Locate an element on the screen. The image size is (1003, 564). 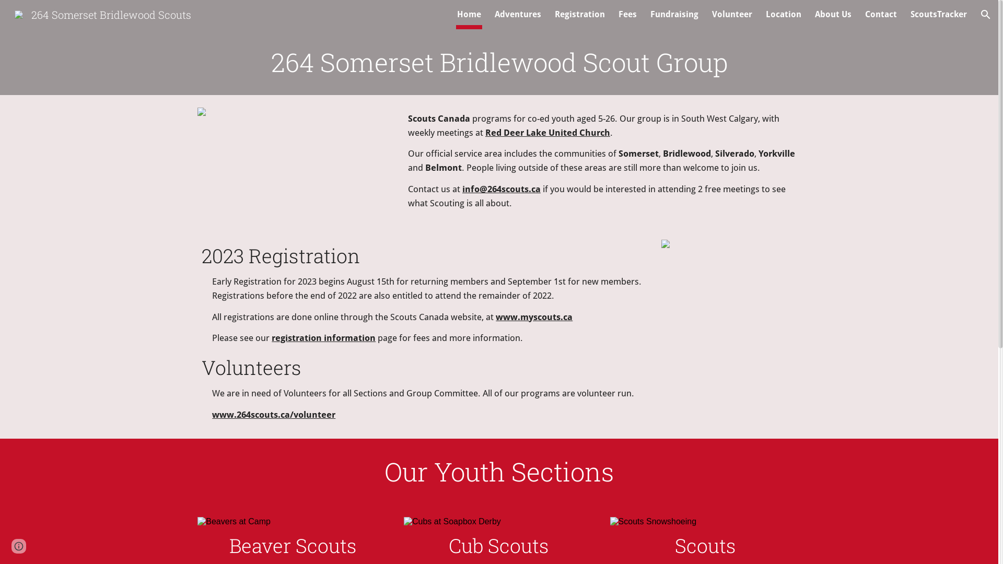
Volunteer is located at coordinates (732, 15).